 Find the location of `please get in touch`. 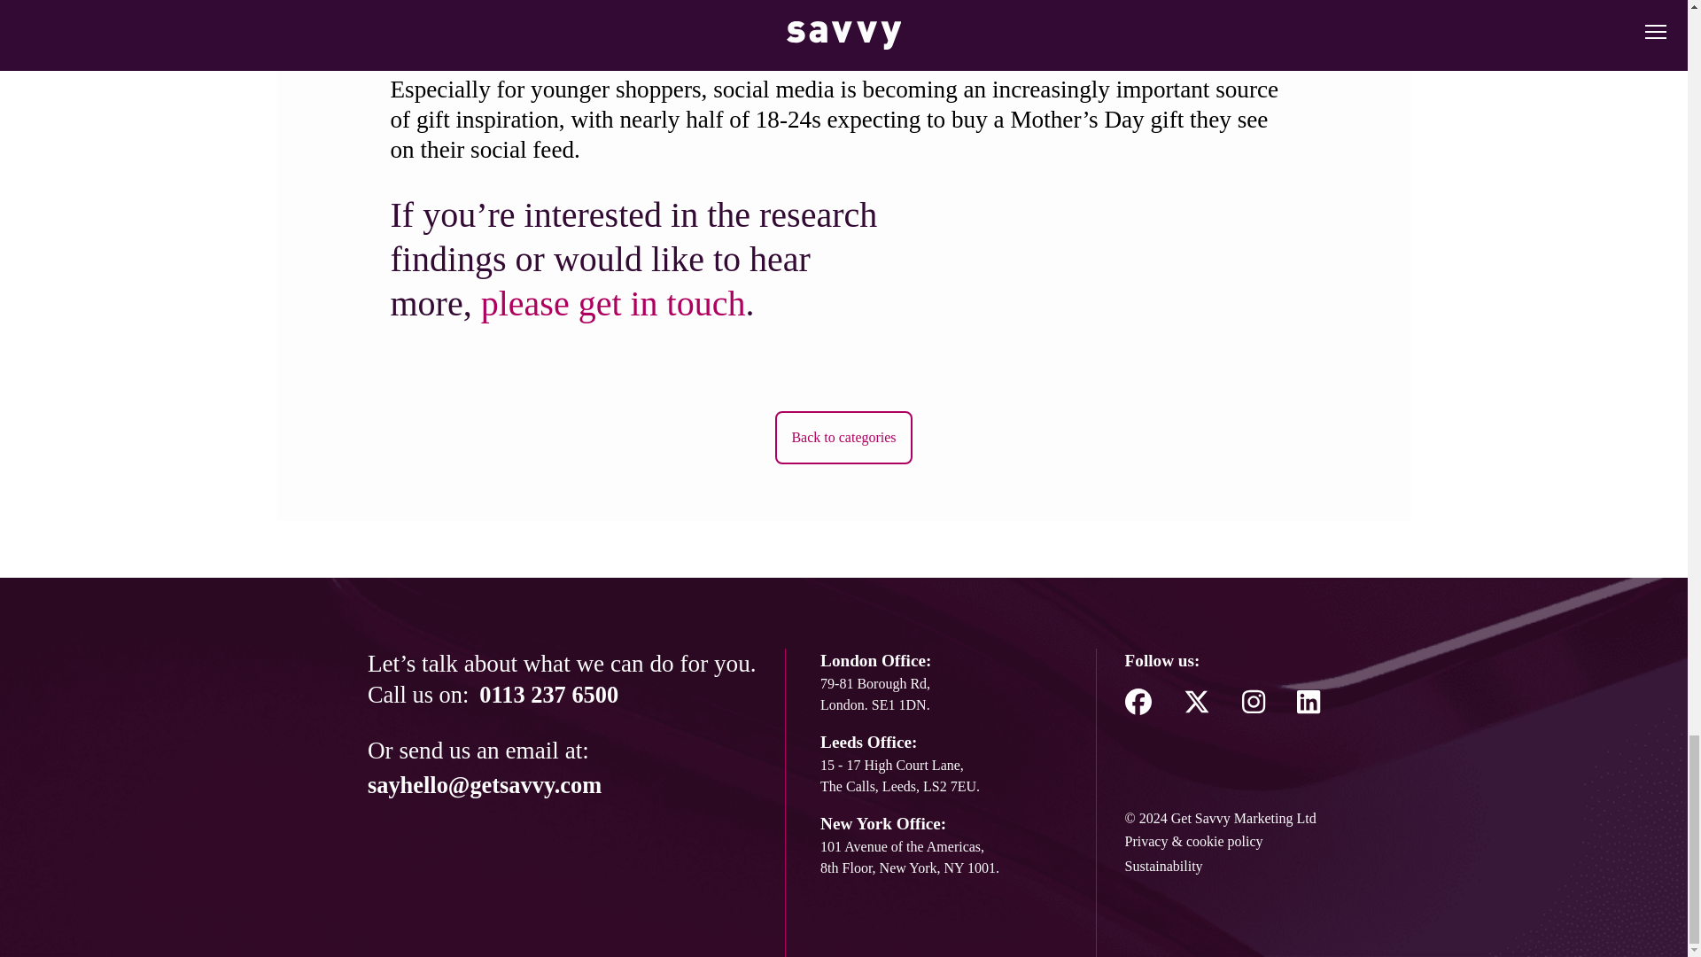

please get in touch is located at coordinates (613, 303).